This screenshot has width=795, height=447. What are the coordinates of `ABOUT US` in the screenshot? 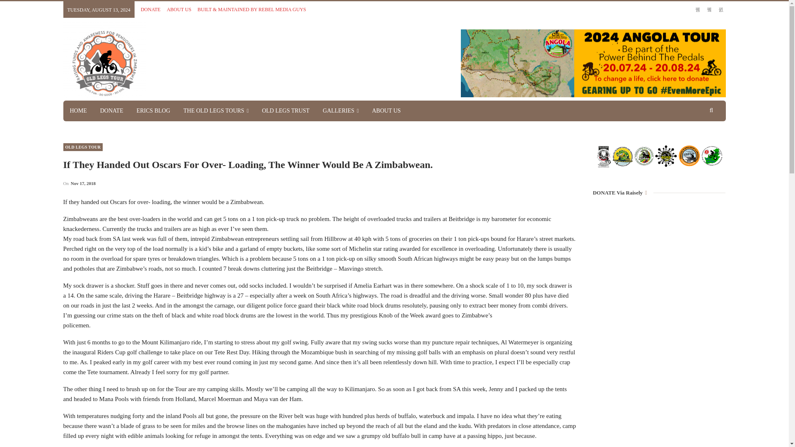 It's located at (386, 111).